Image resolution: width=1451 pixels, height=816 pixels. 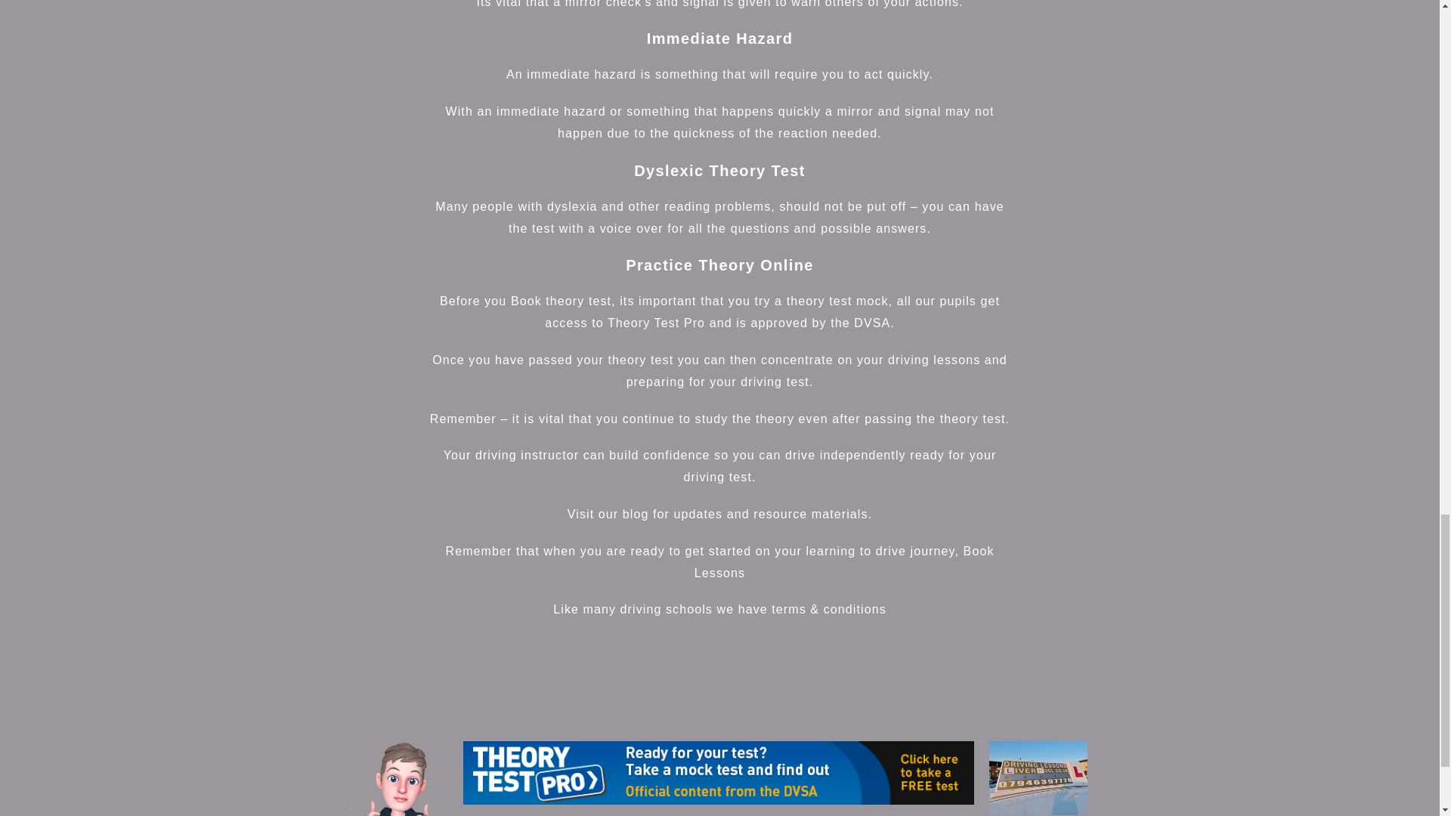 I want to click on Theory Test Pro: practise your driving theory test online!, so click(x=718, y=772).